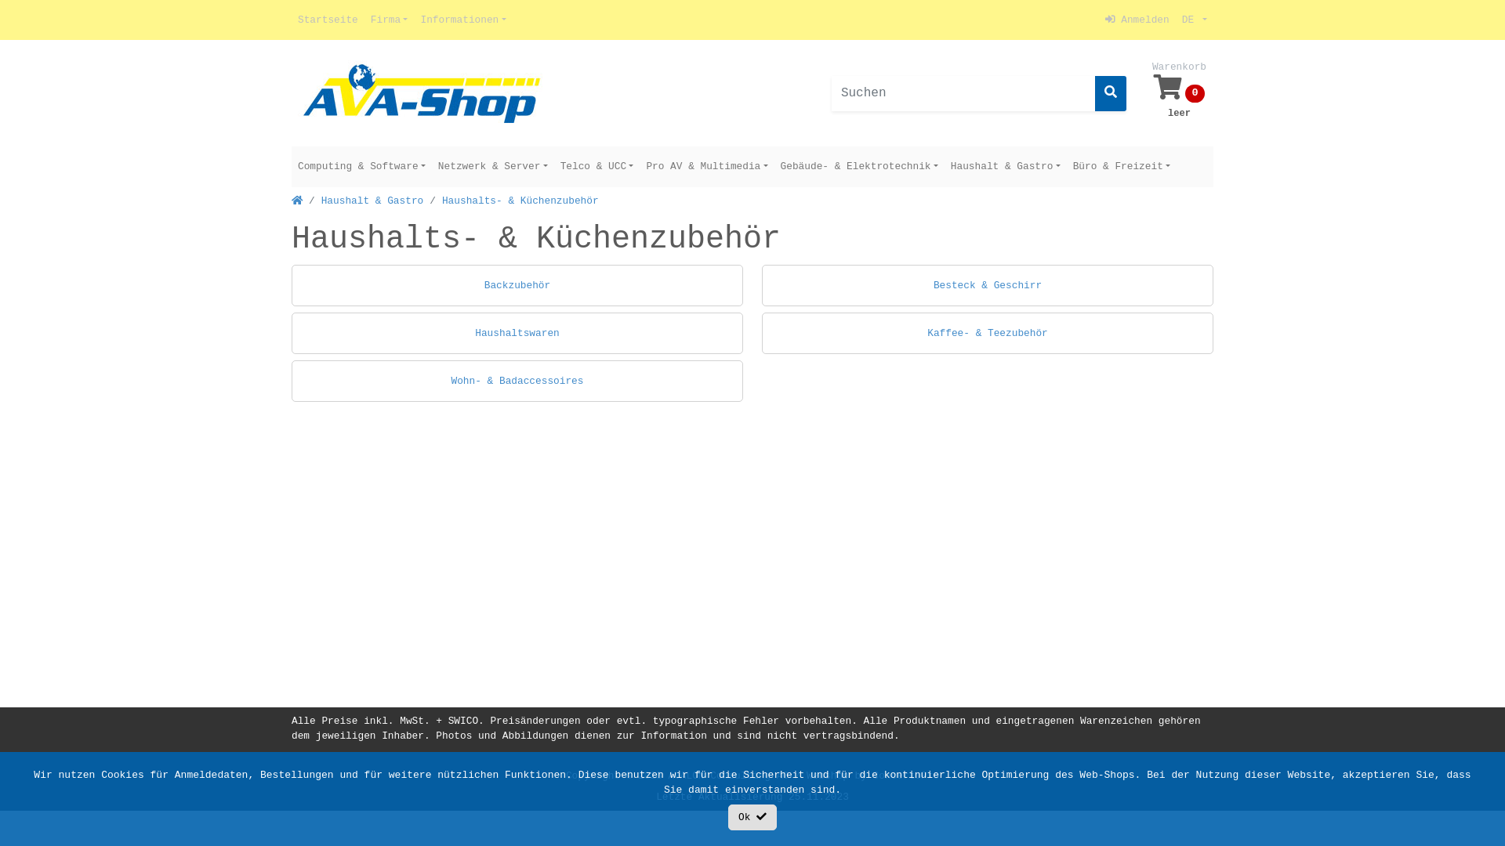 Image resolution: width=1505 pixels, height=846 pixels. I want to click on Besteck & Geschirr, so click(988, 285).